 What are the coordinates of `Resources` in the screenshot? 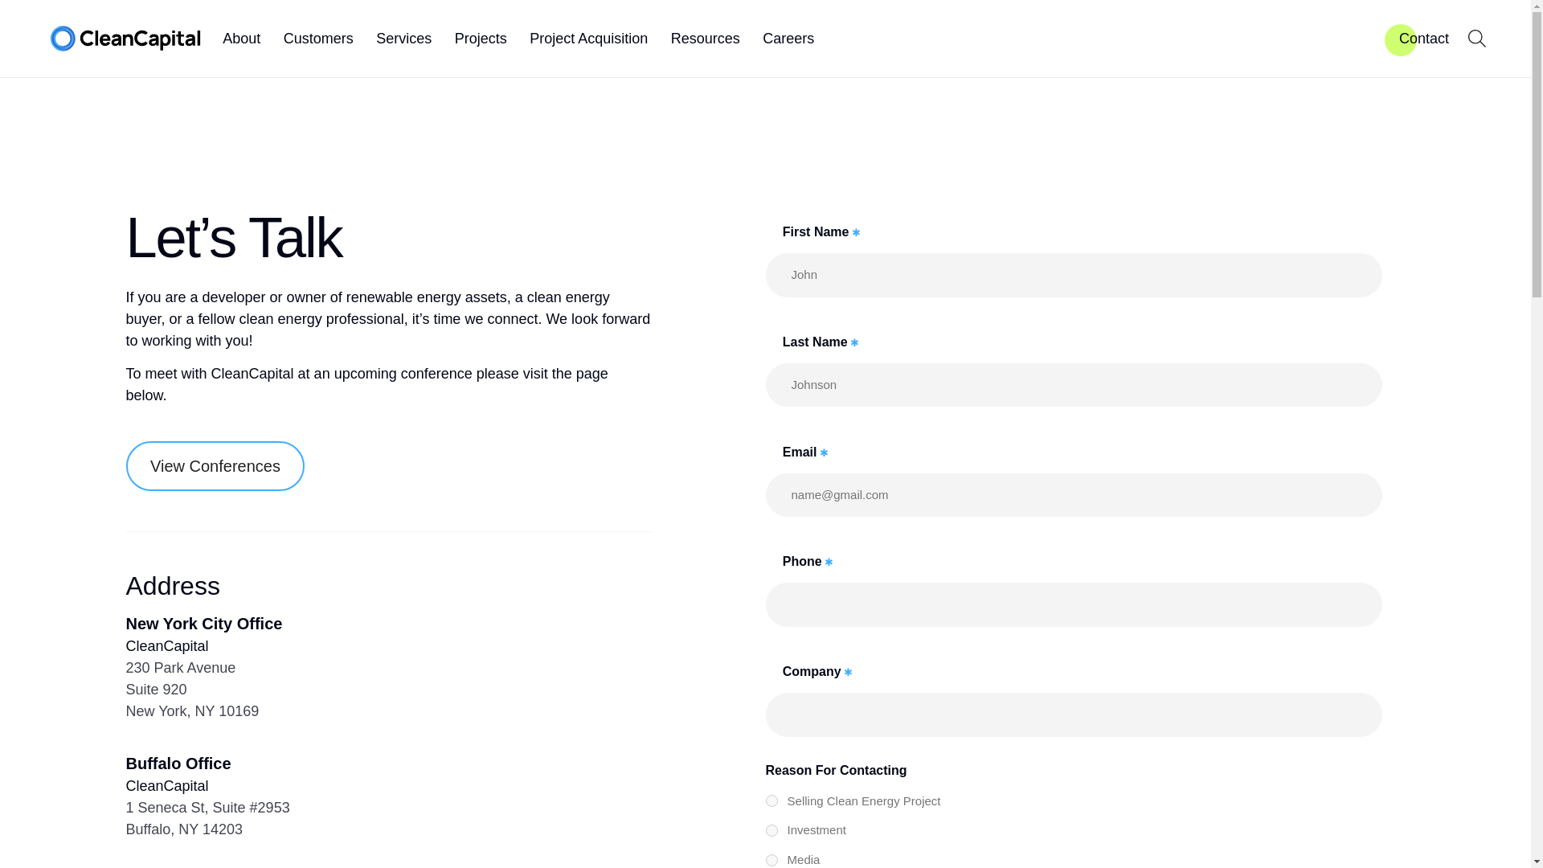 It's located at (706, 37).